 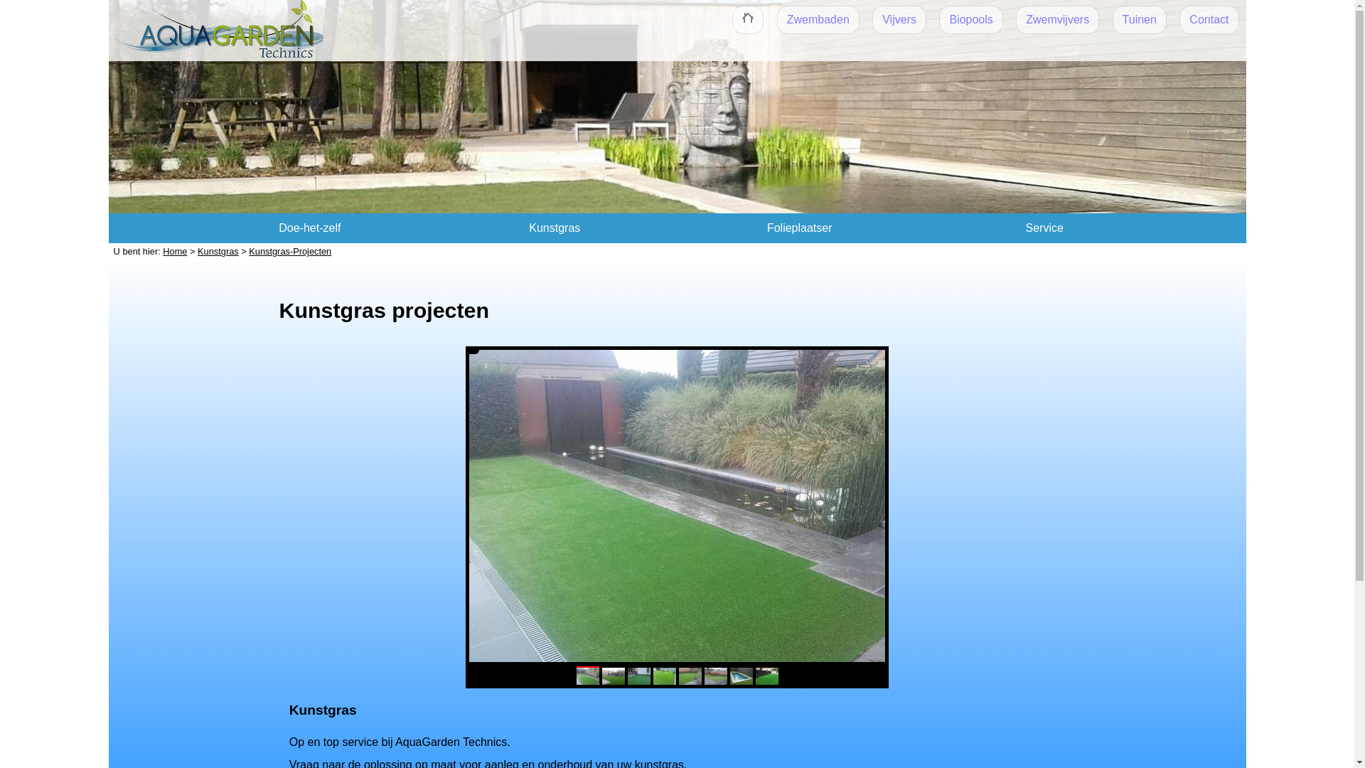 What do you see at coordinates (971, 20) in the screenshot?
I see `Biopools` at bounding box center [971, 20].